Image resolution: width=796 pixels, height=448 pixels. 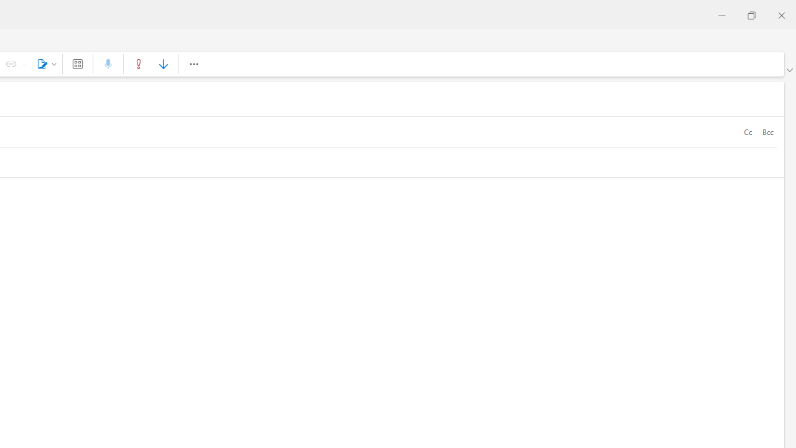 What do you see at coordinates (767, 132) in the screenshot?
I see `Bcc` at bounding box center [767, 132].